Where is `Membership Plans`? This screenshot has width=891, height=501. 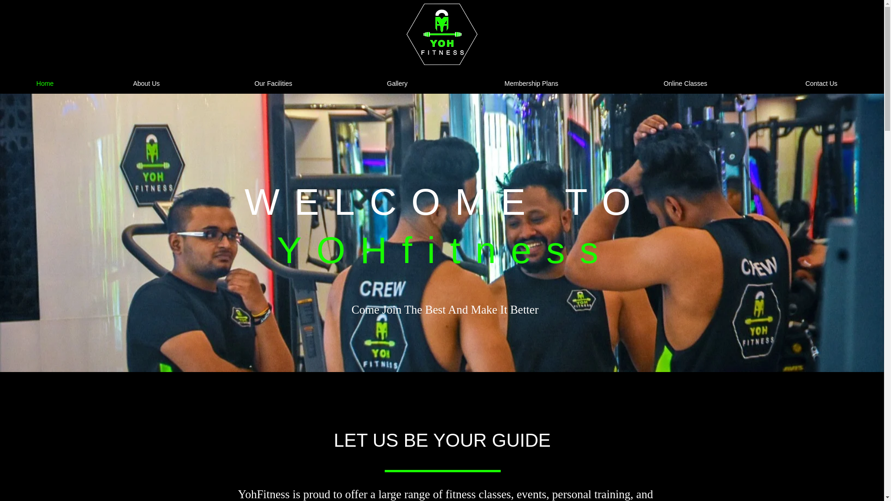 Membership Plans is located at coordinates (531, 83).